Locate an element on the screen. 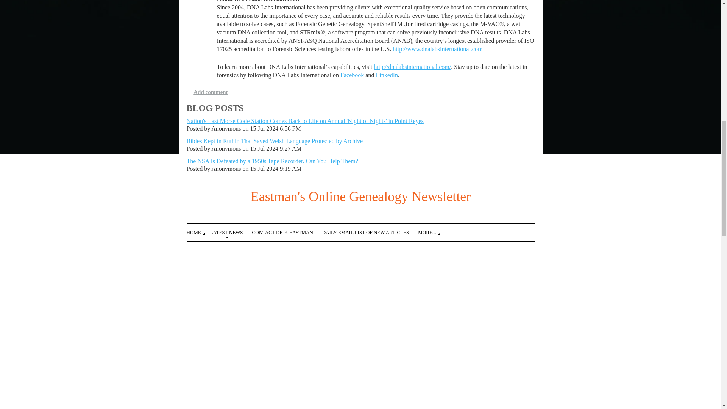 The image size is (727, 409). HOME is located at coordinates (198, 231).